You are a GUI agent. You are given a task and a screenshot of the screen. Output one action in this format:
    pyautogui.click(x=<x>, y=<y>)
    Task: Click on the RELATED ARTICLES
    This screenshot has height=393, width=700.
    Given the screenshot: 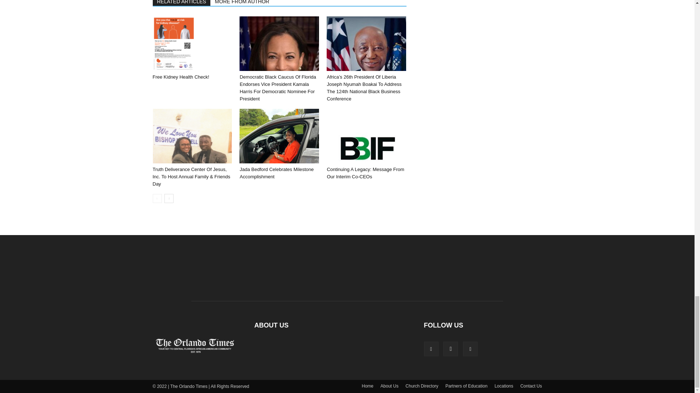 What is the action you would take?
    pyautogui.click(x=182, y=3)
    